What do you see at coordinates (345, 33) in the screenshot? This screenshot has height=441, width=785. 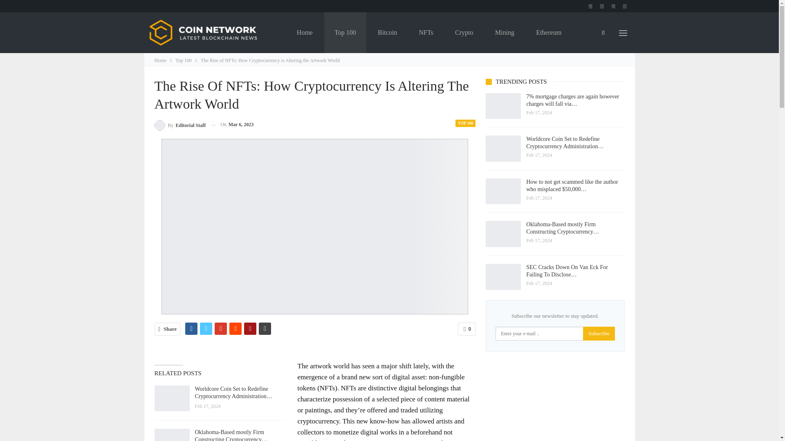 I see `Top 100` at bounding box center [345, 33].